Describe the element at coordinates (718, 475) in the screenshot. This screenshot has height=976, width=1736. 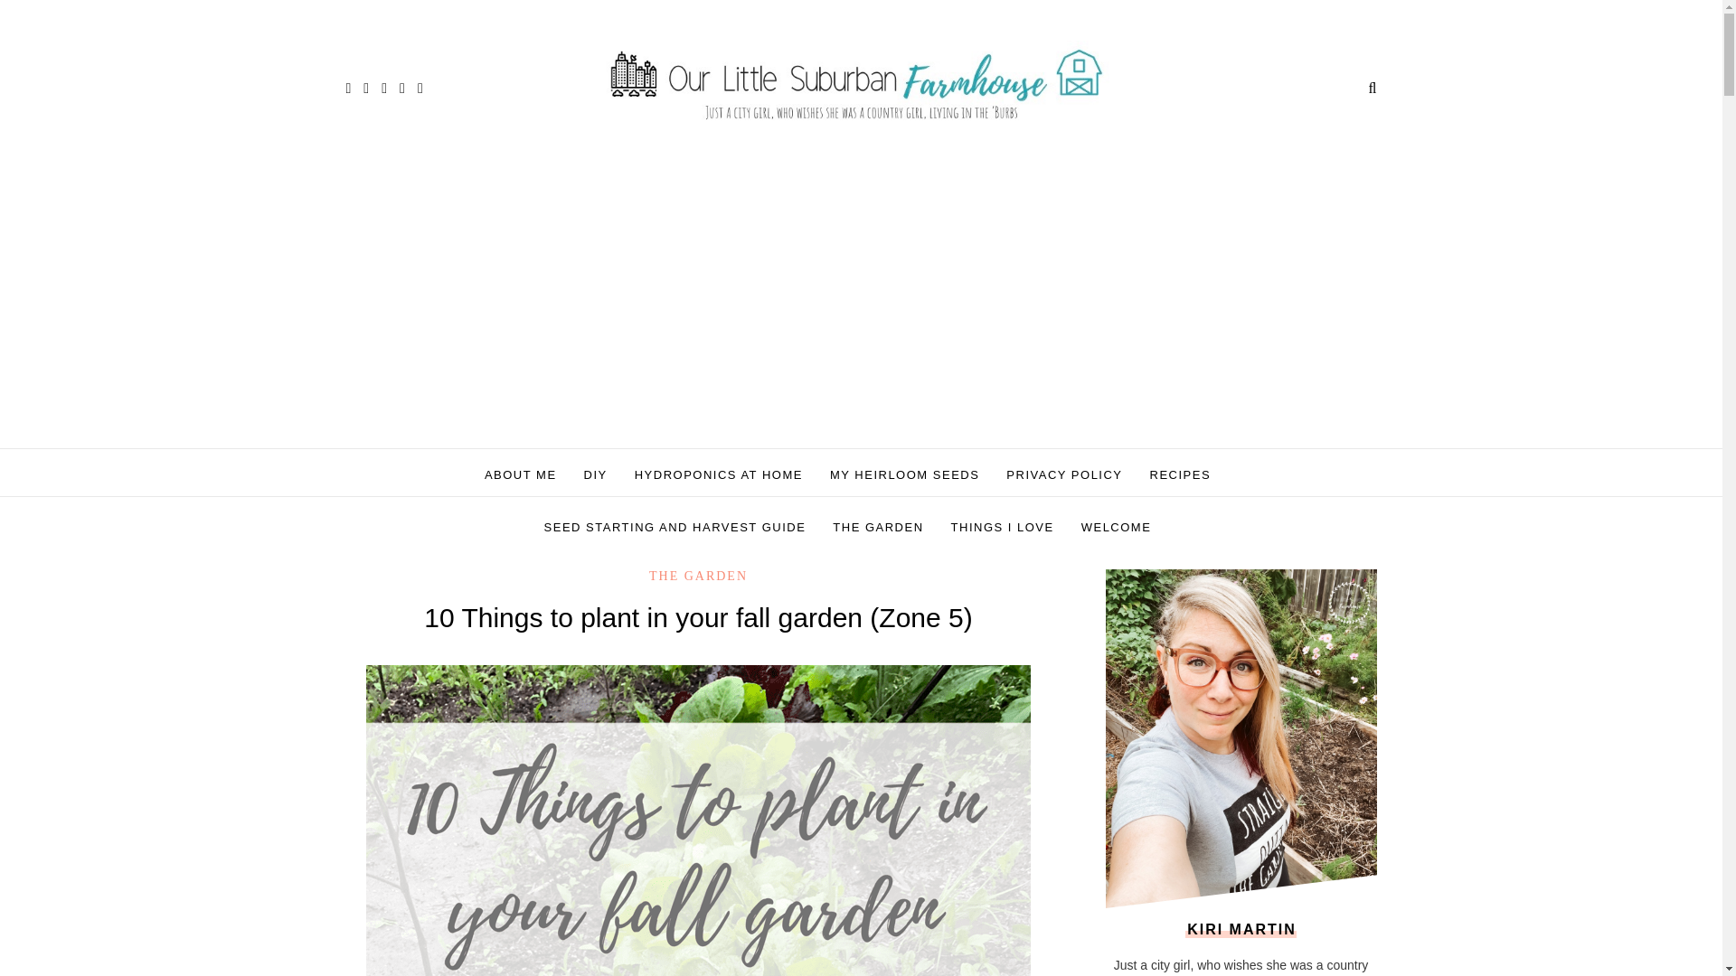
I see `HYDROPONICS AT HOME` at that location.